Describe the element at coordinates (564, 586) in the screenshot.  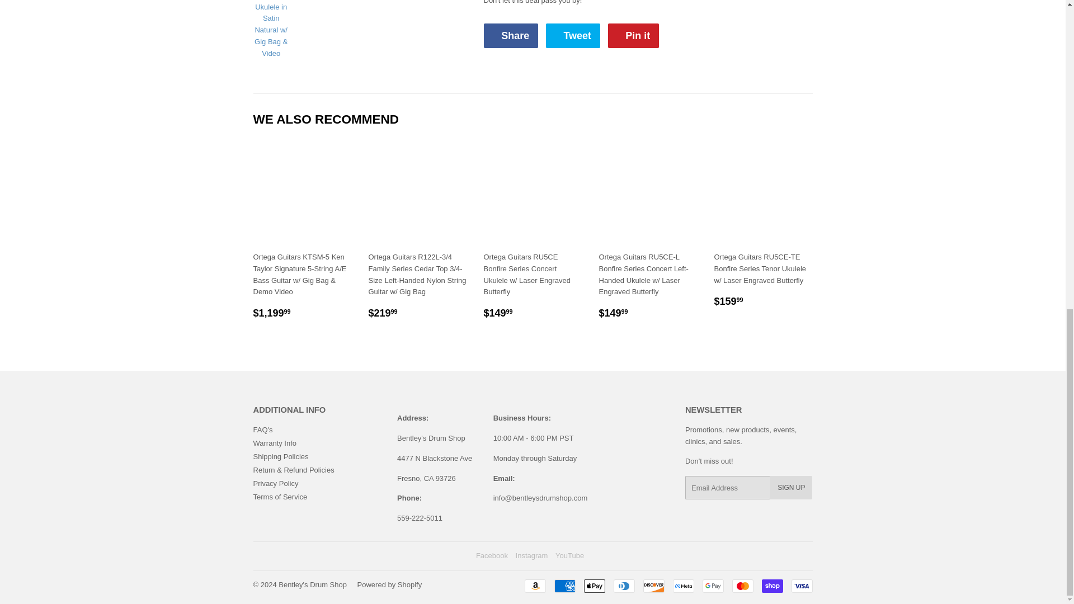
I see `American Express` at that location.